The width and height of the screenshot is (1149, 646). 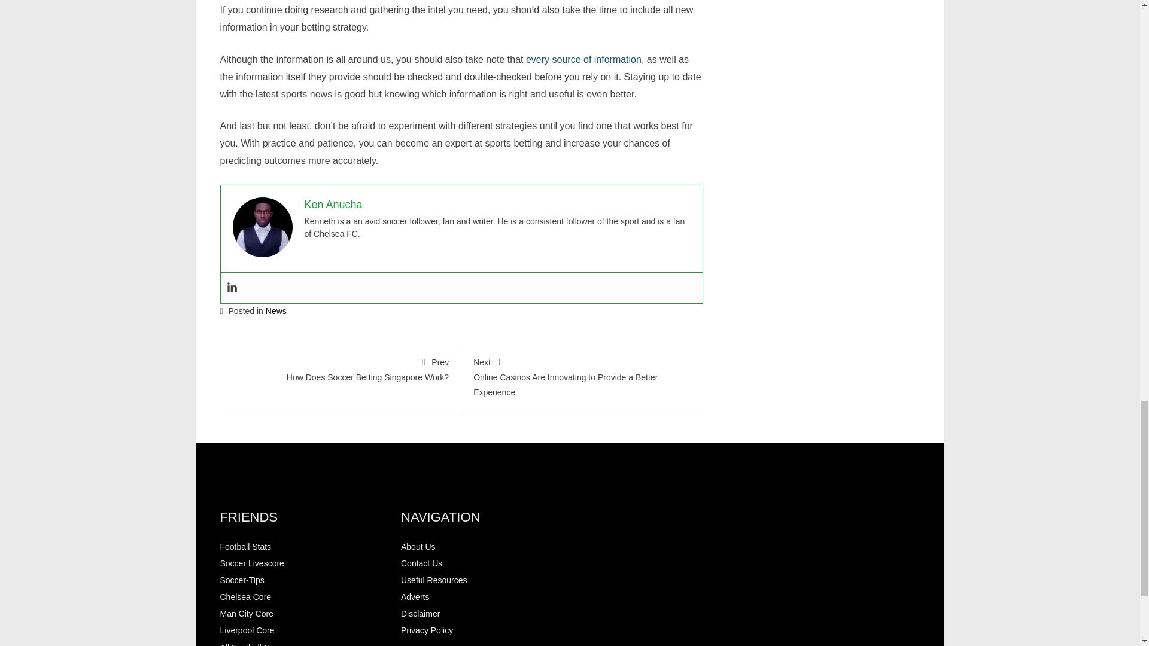 What do you see at coordinates (333, 205) in the screenshot?
I see `Ken Anucha` at bounding box center [333, 205].